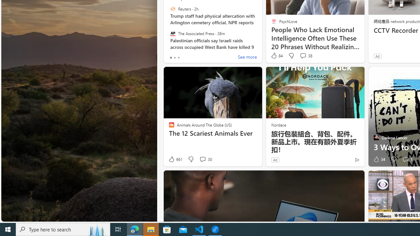 This screenshot has height=236, width=420. I want to click on View comments 38 Comment, so click(303, 56).